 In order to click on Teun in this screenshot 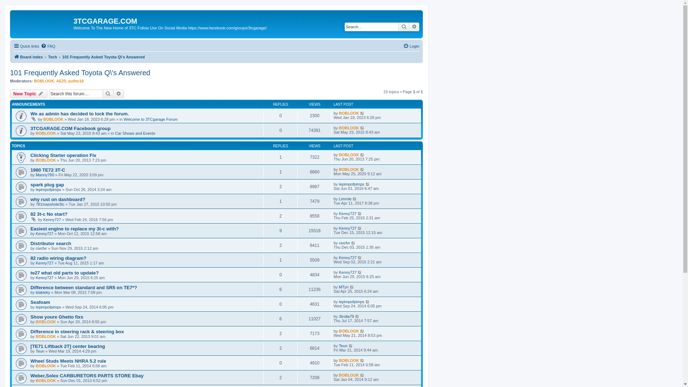, I will do `click(40, 351)`.